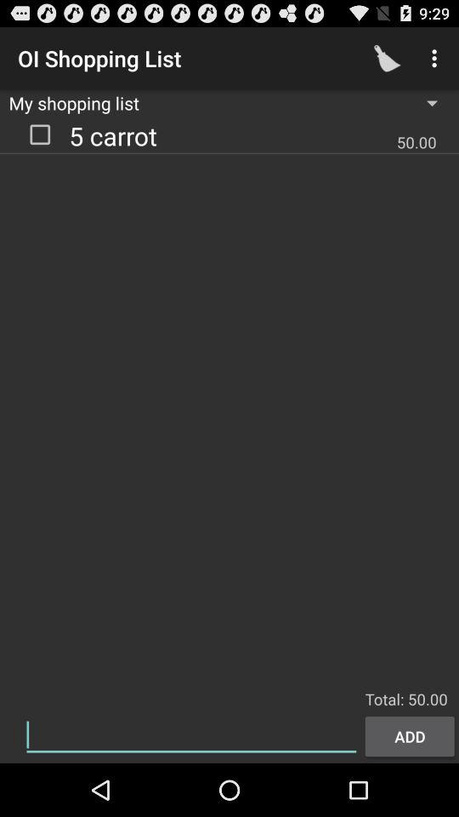 Image resolution: width=459 pixels, height=817 pixels. What do you see at coordinates (40, 134) in the screenshot?
I see `place a checkmark` at bounding box center [40, 134].